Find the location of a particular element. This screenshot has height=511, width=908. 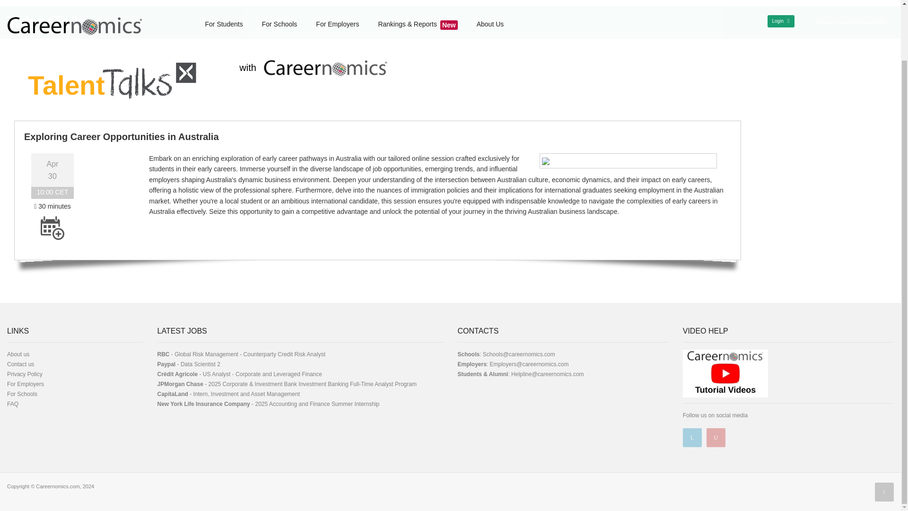

US Analyst - Corporate and Leveraged Finance is located at coordinates (262, 374).